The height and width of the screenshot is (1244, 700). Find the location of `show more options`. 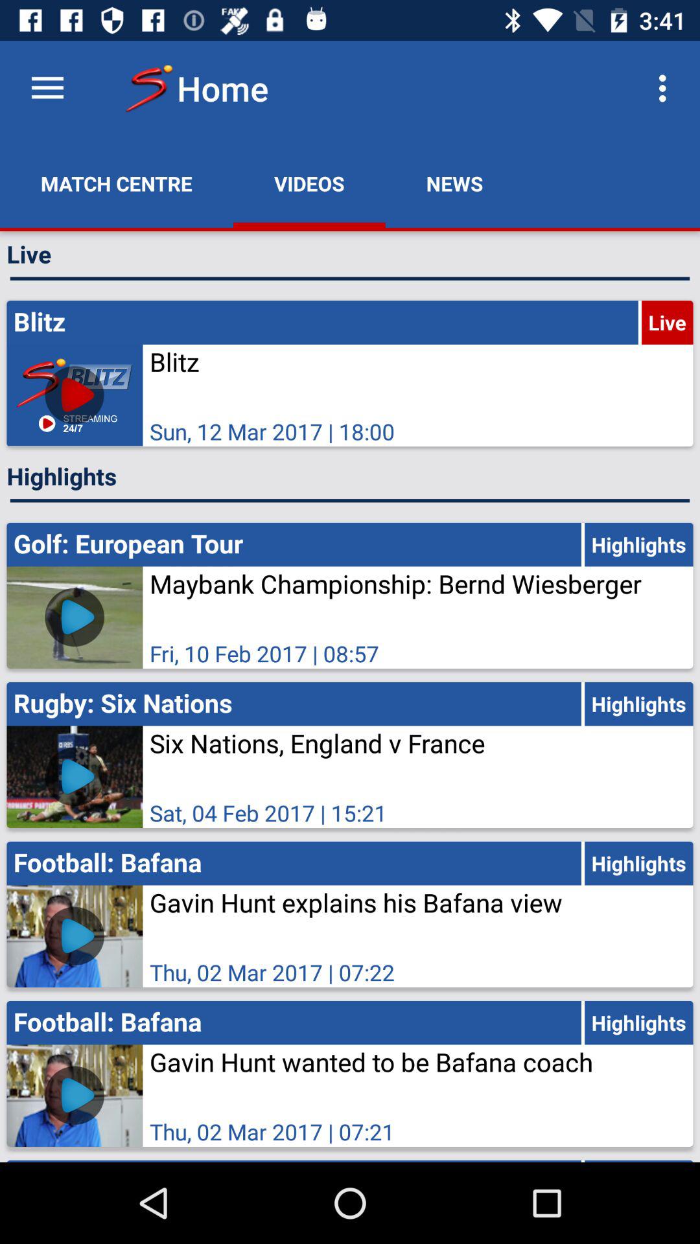

show more options is located at coordinates (48, 88).